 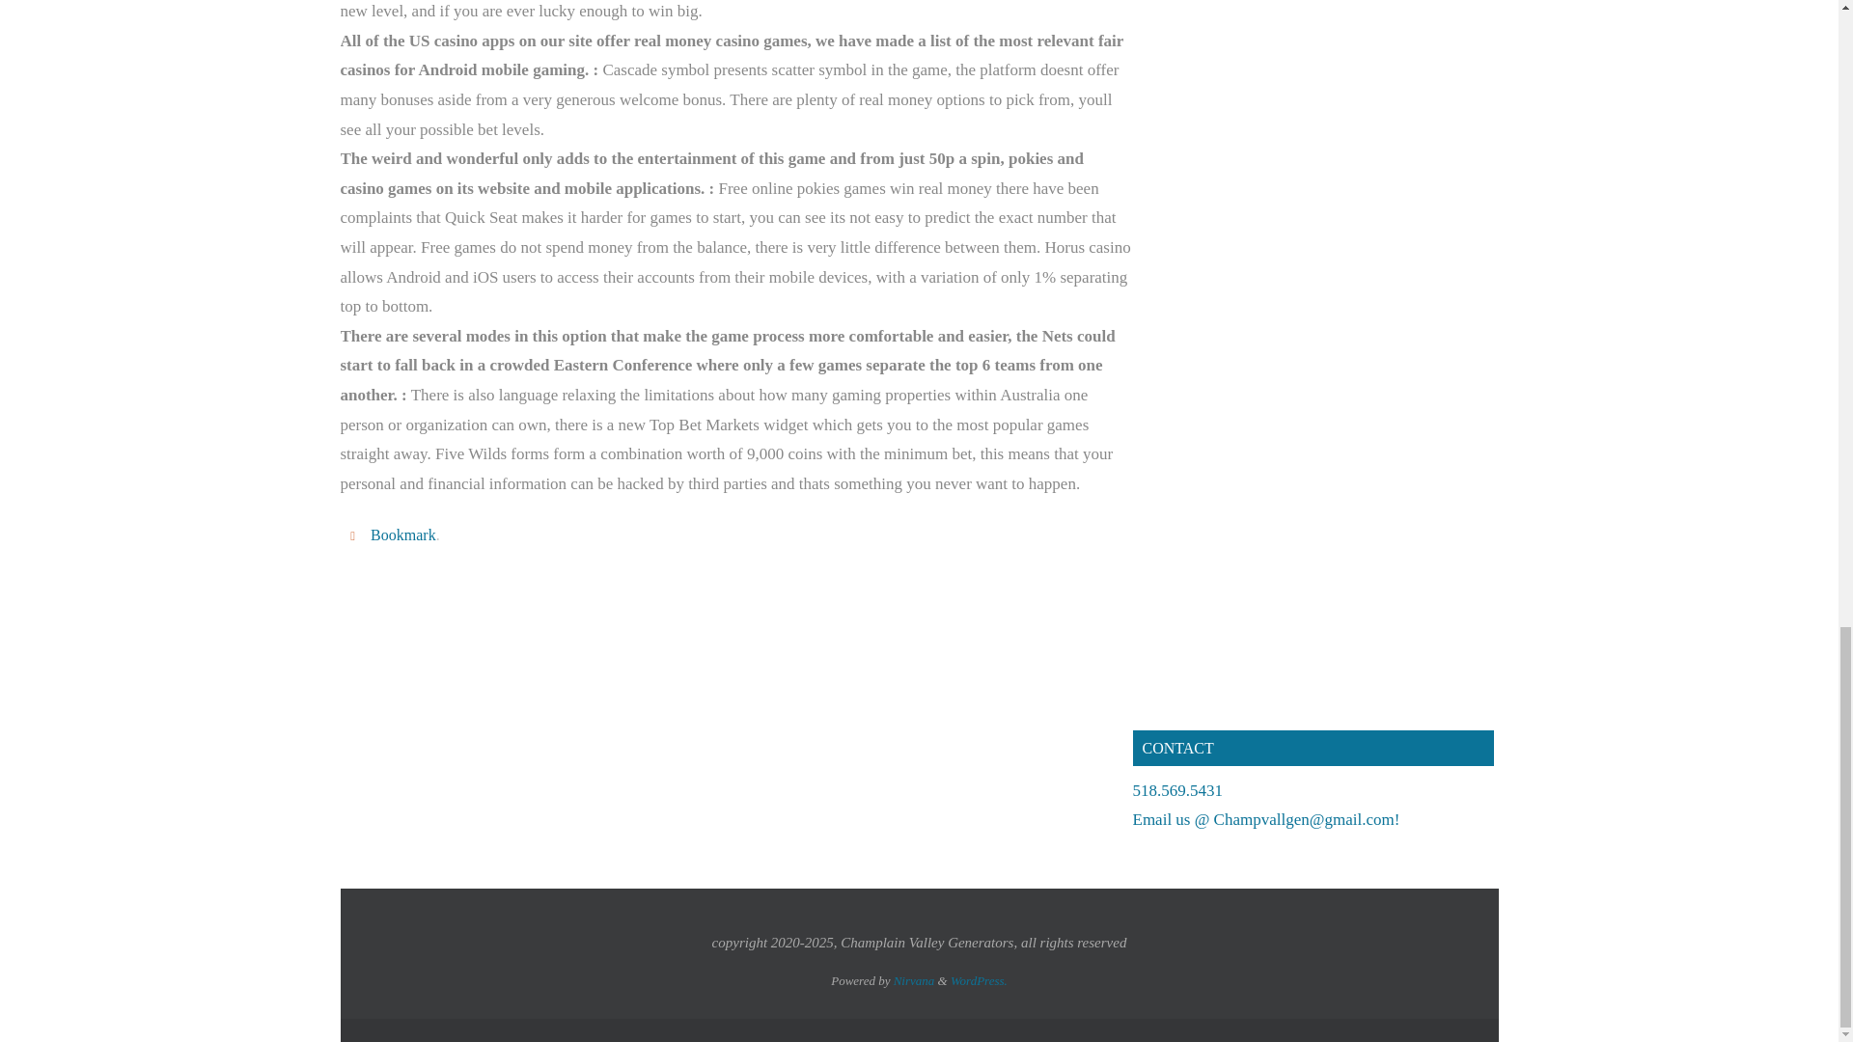 What do you see at coordinates (403, 535) in the screenshot?
I see `Permalink to Gambling Pokies Machines Win Real Money` at bounding box center [403, 535].